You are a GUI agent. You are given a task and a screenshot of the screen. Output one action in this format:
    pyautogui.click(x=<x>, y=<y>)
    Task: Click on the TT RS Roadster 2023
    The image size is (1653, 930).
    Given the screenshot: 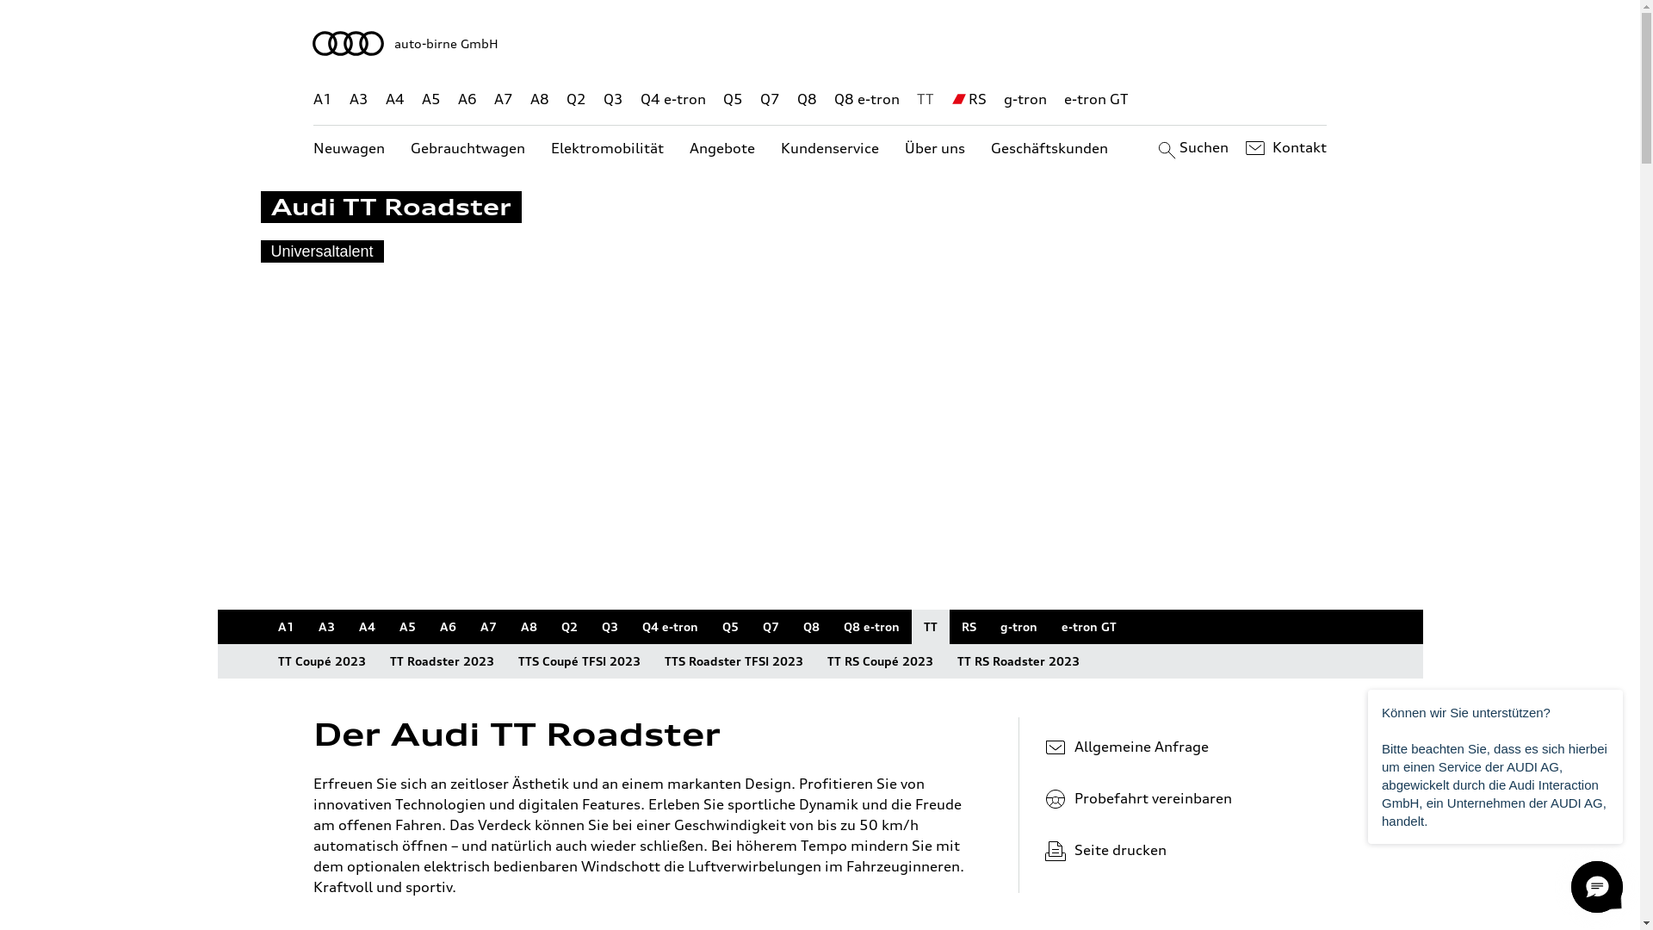 What is the action you would take?
    pyautogui.click(x=1018, y=661)
    